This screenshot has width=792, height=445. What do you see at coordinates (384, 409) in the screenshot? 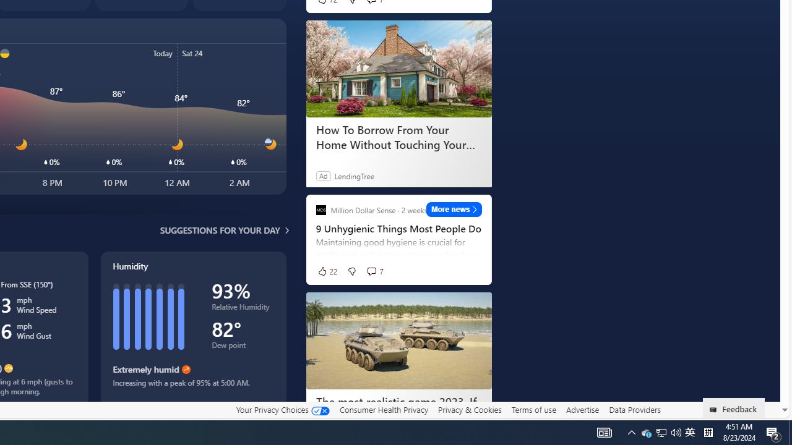
I see `Consumer Health Privacy` at bounding box center [384, 409].